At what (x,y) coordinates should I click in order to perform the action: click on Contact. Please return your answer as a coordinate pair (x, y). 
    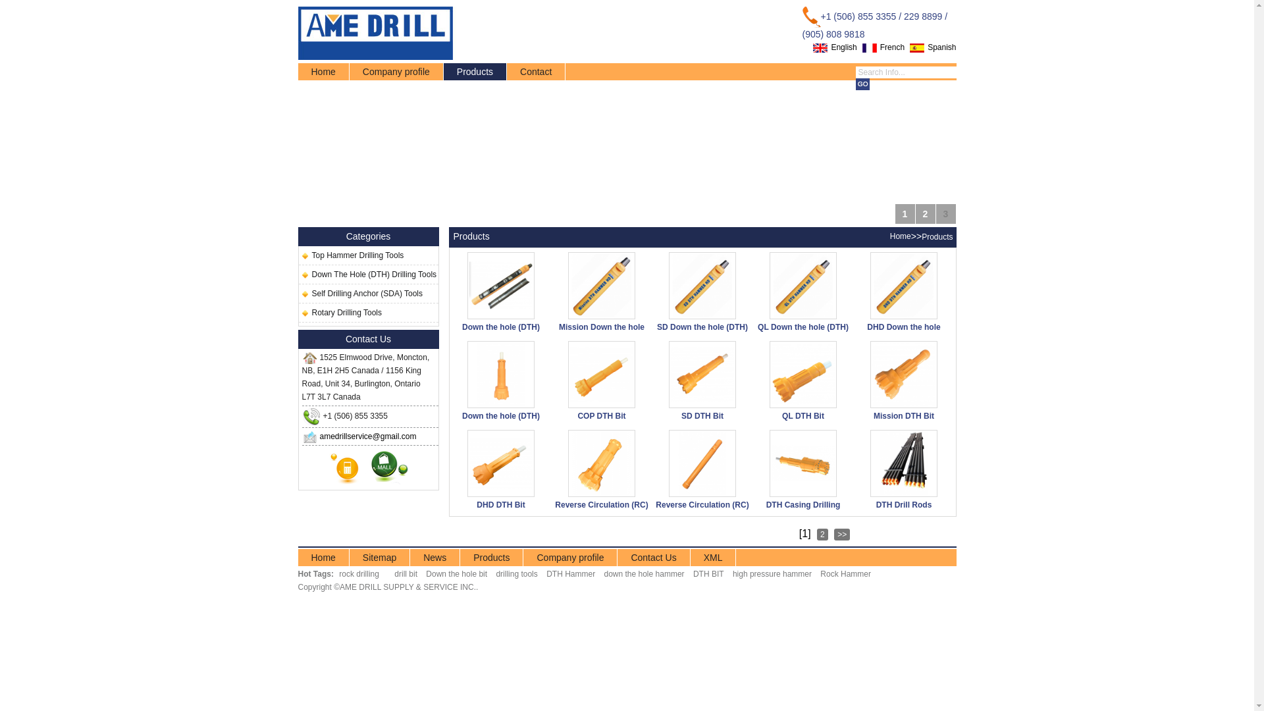
    Looking at the image, I should click on (536, 72).